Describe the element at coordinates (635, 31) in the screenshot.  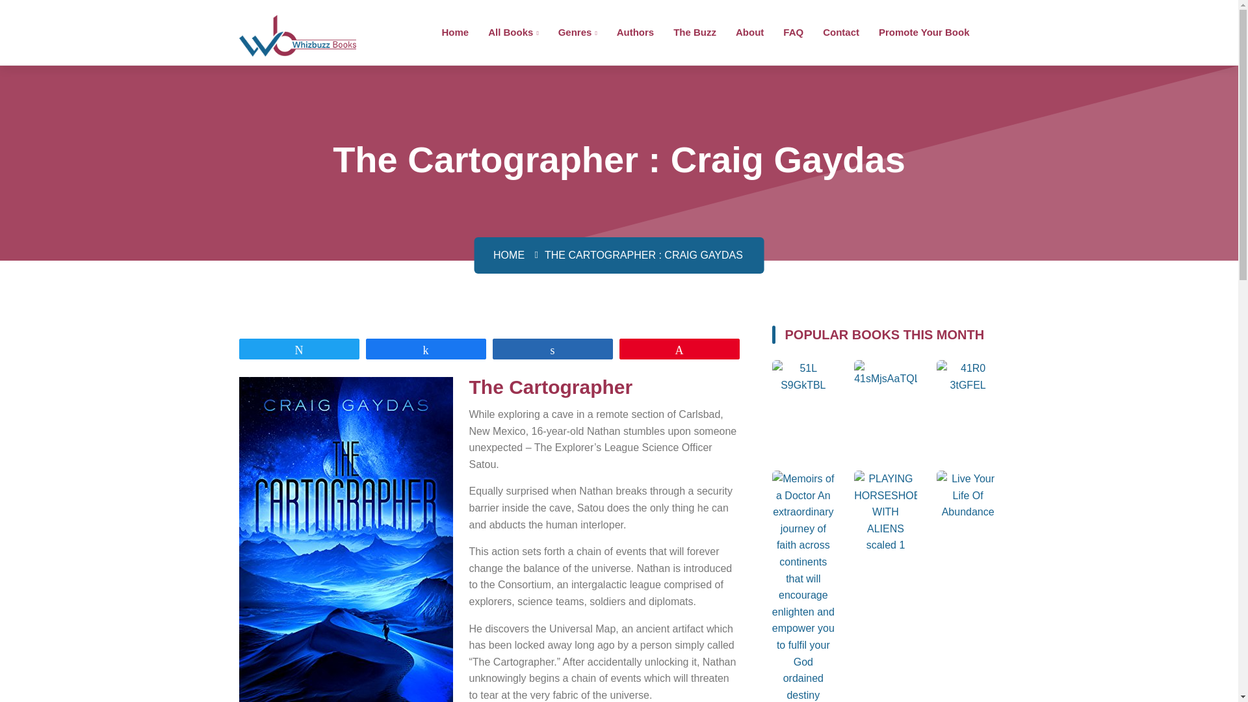
I see `Authors` at that location.